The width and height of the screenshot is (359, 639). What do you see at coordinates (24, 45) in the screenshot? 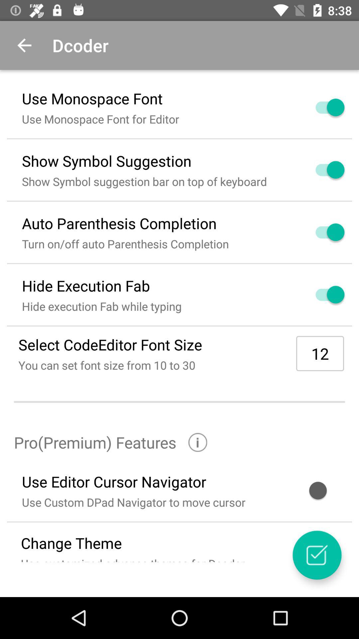
I see `select the icon above use monospace font` at bounding box center [24, 45].